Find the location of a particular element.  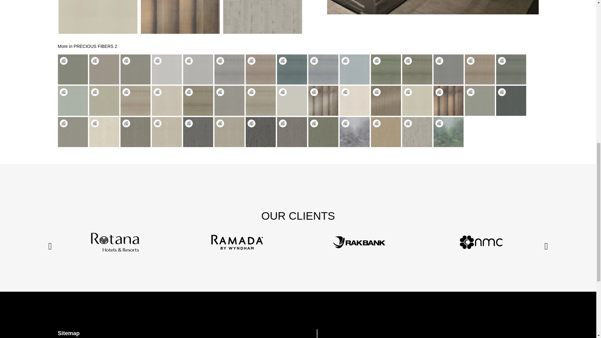

Order a sample is located at coordinates (188, 61).